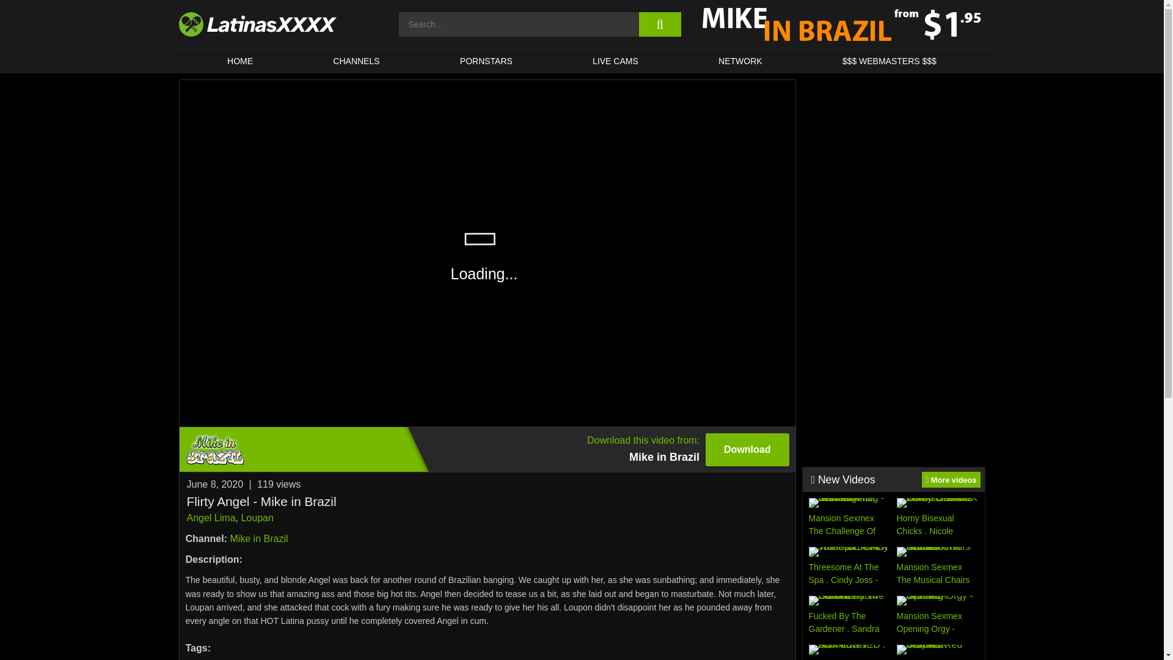 Image resolution: width=1173 pixels, height=660 pixels. What do you see at coordinates (487, 449) in the screenshot?
I see `Angel Lima` at bounding box center [487, 449].